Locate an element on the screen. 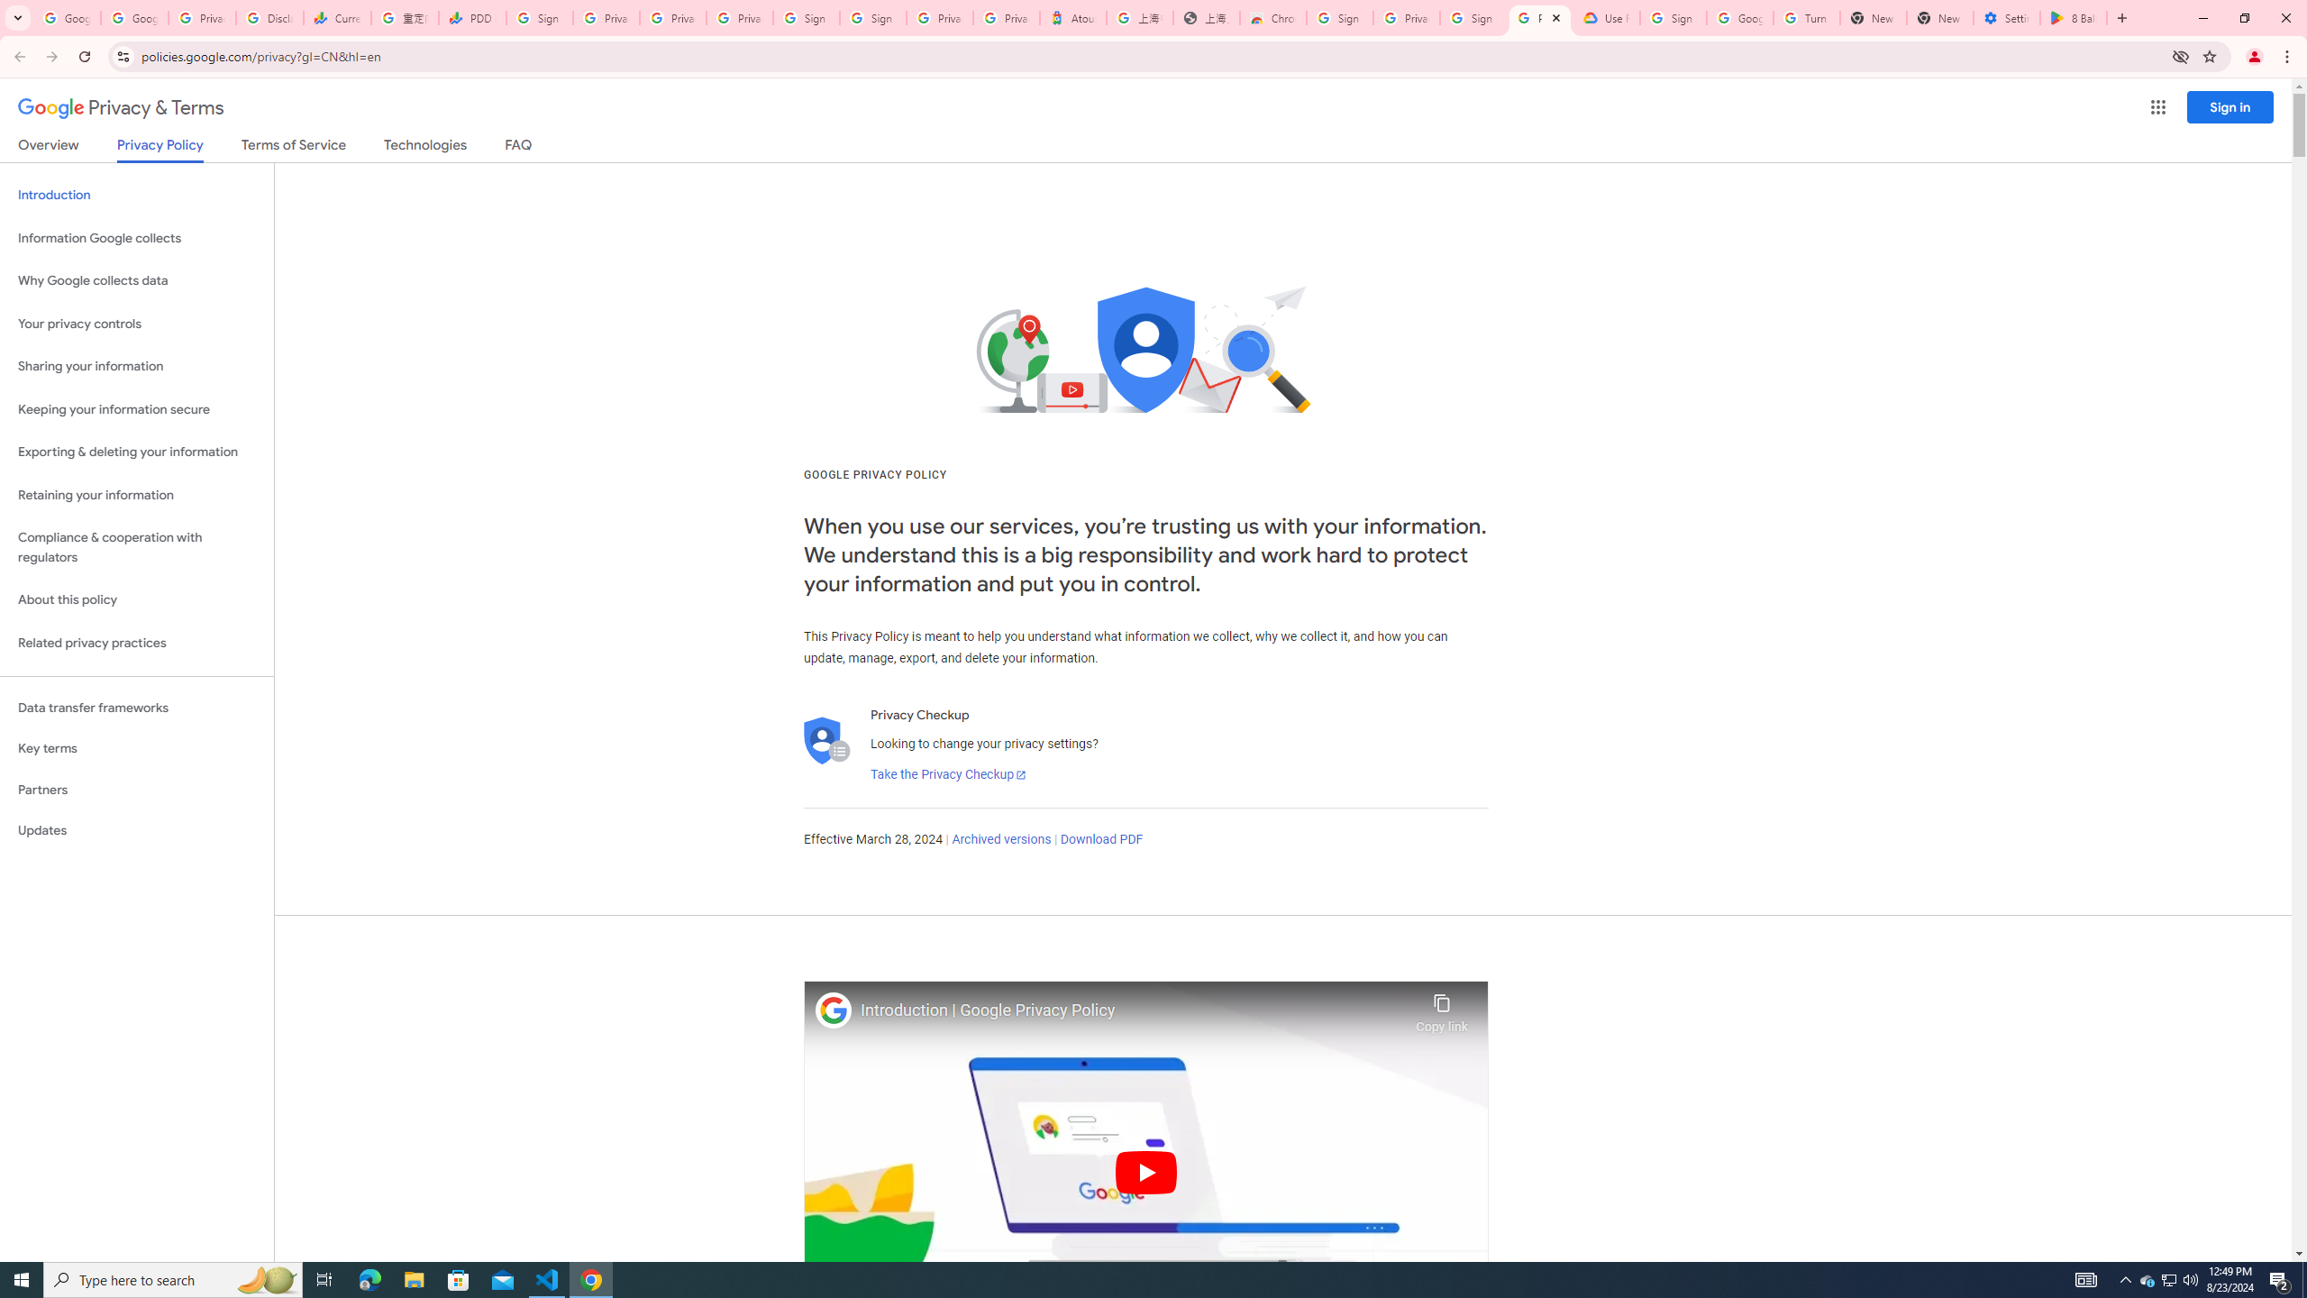  Sign in - Google Accounts is located at coordinates (539, 18).